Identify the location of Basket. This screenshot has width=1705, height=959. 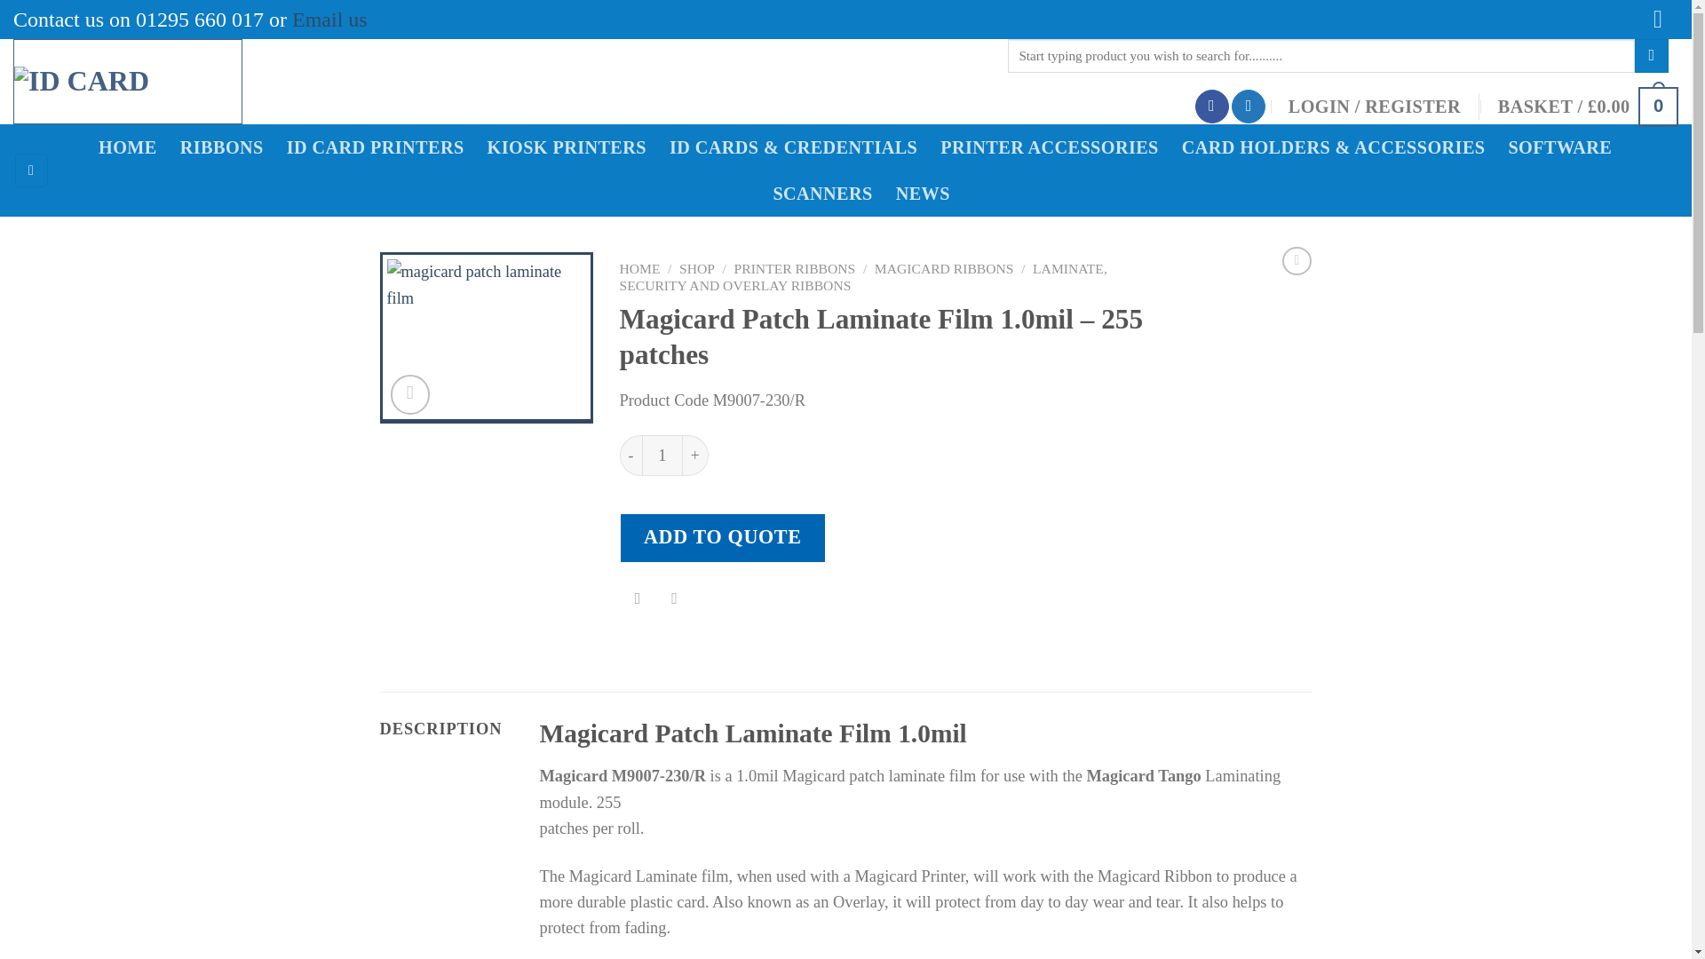
(1588, 107).